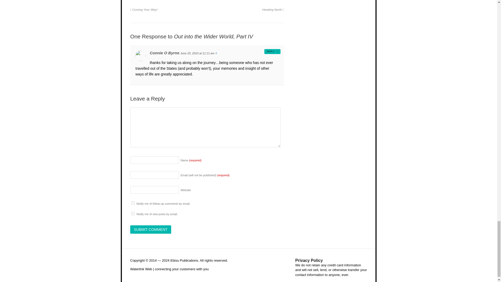 Image resolution: width=501 pixels, height=282 pixels. What do you see at coordinates (144, 9) in the screenshot?
I see `Coming Your Way!` at bounding box center [144, 9].